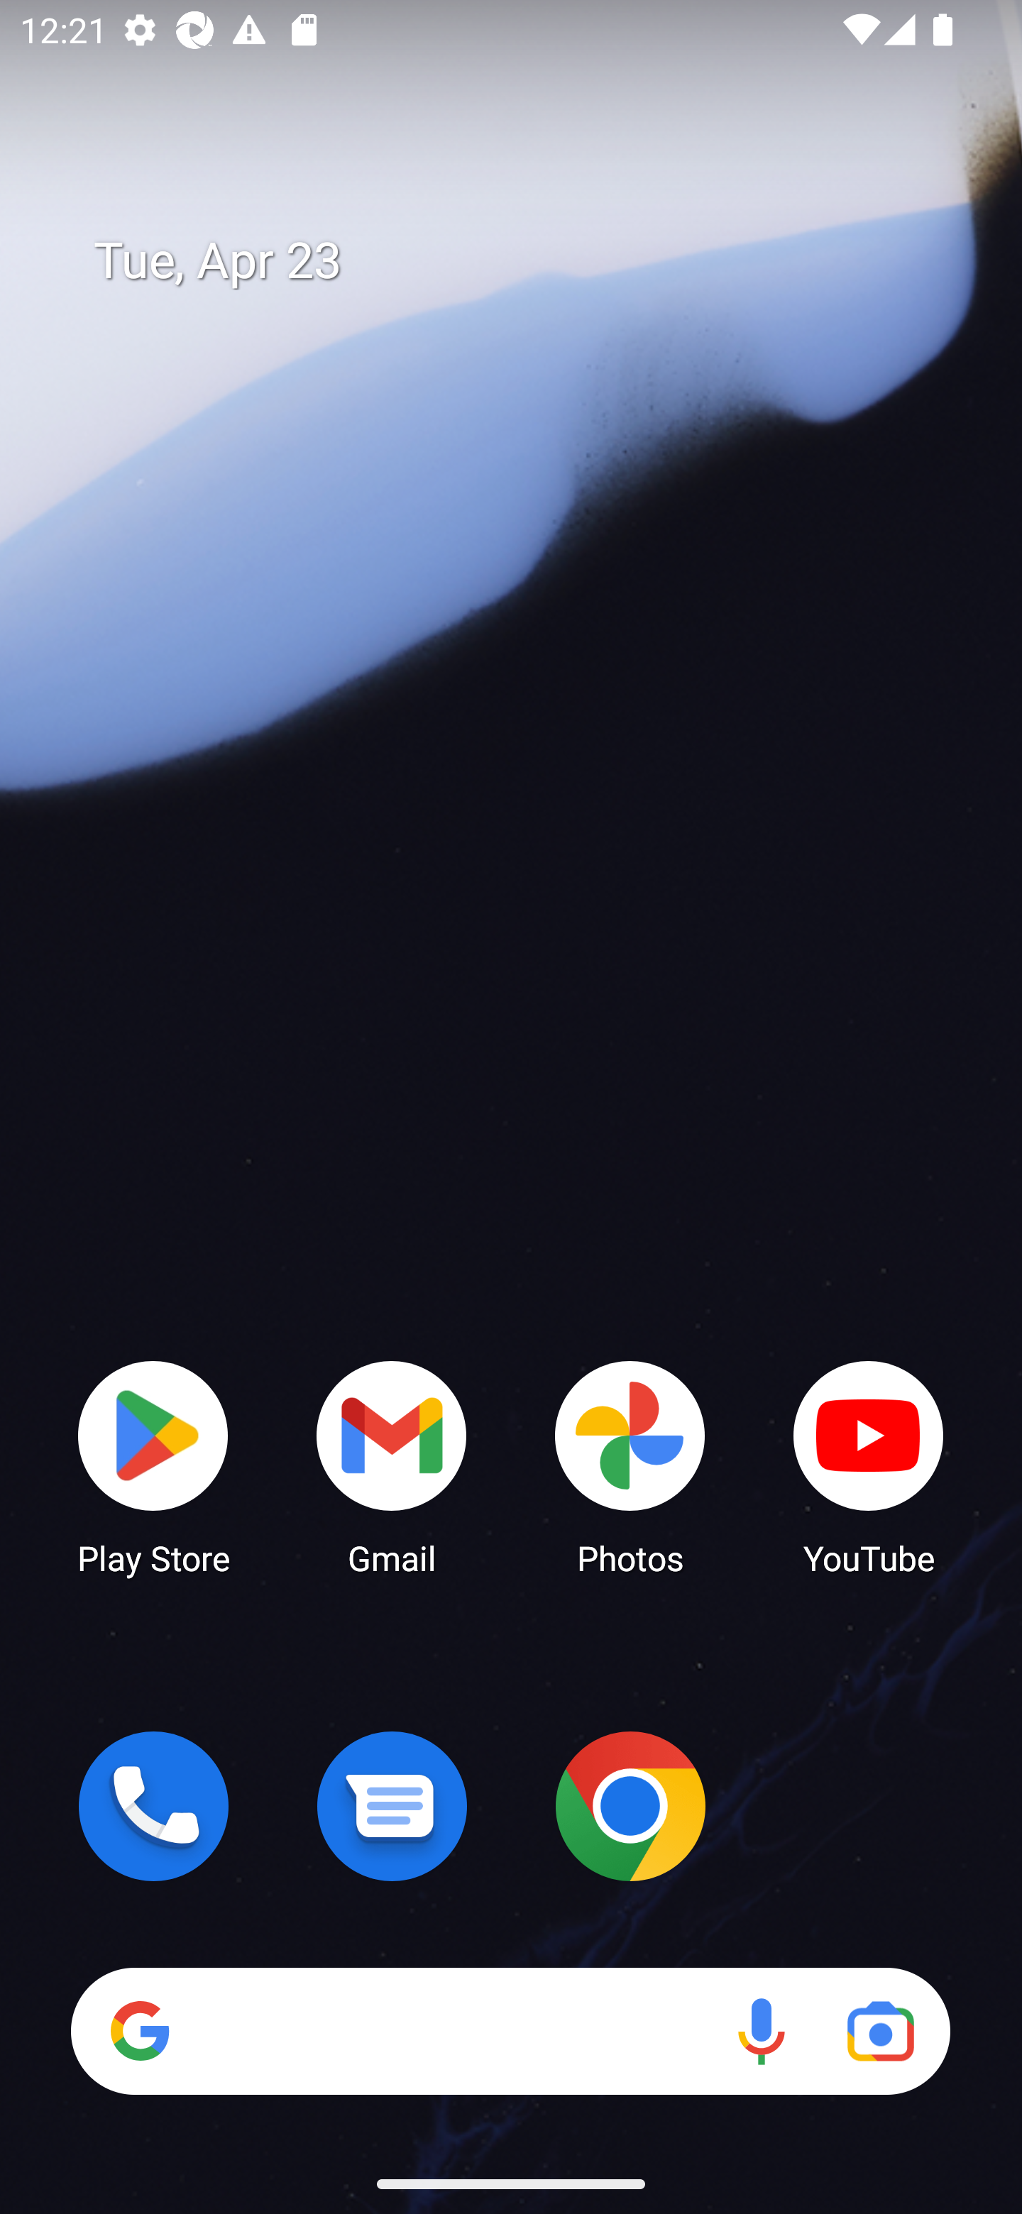 The height and width of the screenshot is (2214, 1022). What do you see at coordinates (531, 261) in the screenshot?
I see `Tue, Apr 23` at bounding box center [531, 261].